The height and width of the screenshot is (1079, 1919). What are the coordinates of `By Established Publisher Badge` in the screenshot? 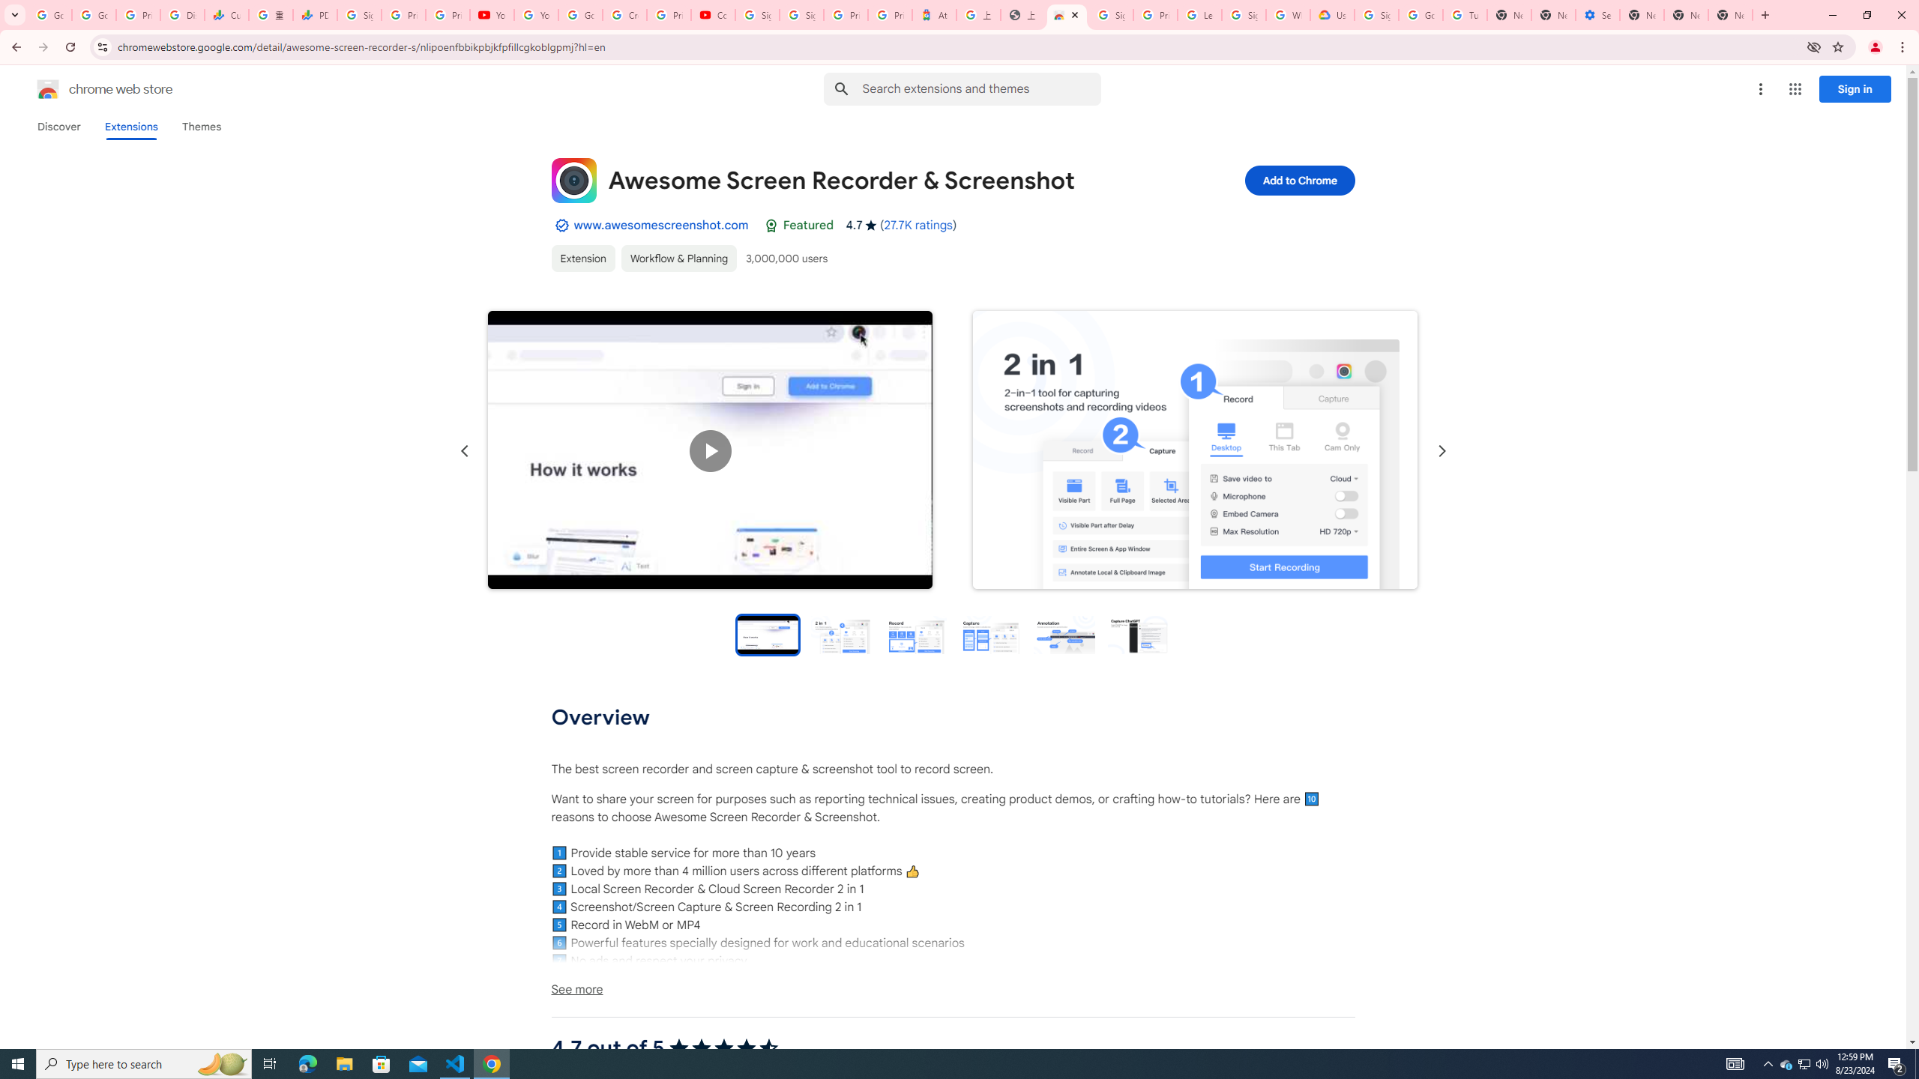 It's located at (561, 225).